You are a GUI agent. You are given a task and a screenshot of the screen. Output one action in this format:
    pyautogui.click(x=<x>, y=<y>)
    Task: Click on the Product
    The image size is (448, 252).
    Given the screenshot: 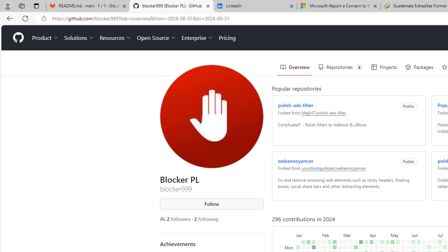 What is the action you would take?
    pyautogui.click(x=45, y=38)
    